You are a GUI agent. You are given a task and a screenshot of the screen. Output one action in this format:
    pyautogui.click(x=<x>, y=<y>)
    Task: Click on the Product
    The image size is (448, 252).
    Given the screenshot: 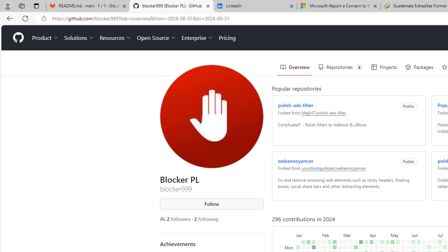 What is the action you would take?
    pyautogui.click(x=45, y=38)
    